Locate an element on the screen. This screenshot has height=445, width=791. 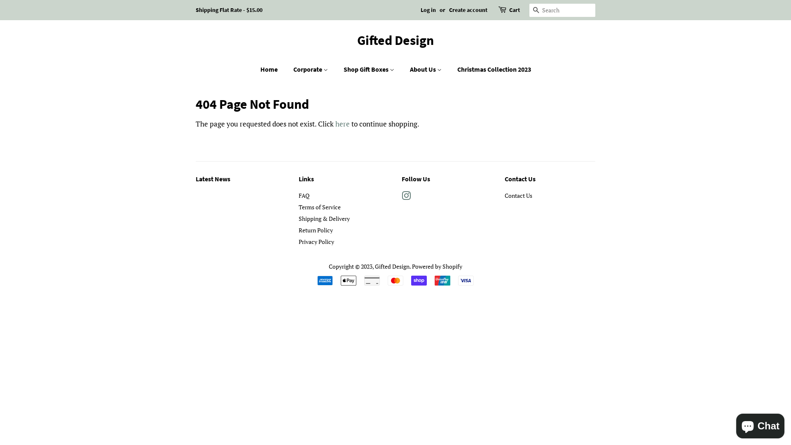
Shop Gift Boxes is located at coordinates (370, 69).